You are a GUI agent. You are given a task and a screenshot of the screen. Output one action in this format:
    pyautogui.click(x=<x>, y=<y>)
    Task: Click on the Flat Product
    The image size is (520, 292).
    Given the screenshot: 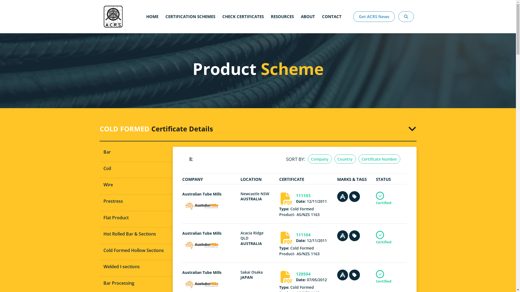 What is the action you would take?
    pyautogui.click(x=136, y=218)
    